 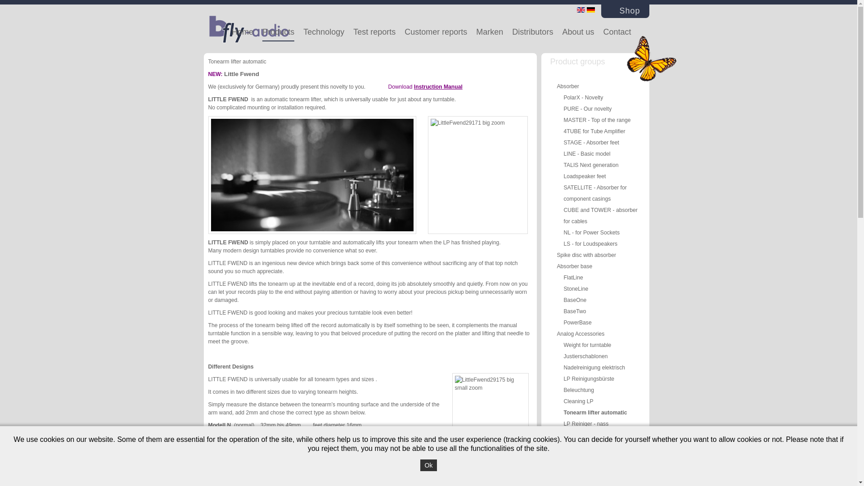 What do you see at coordinates (278, 33) in the screenshot?
I see `Products` at bounding box center [278, 33].